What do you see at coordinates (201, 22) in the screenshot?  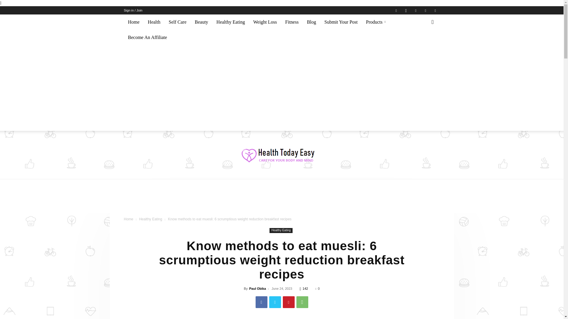 I see `Beauty` at bounding box center [201, 22].